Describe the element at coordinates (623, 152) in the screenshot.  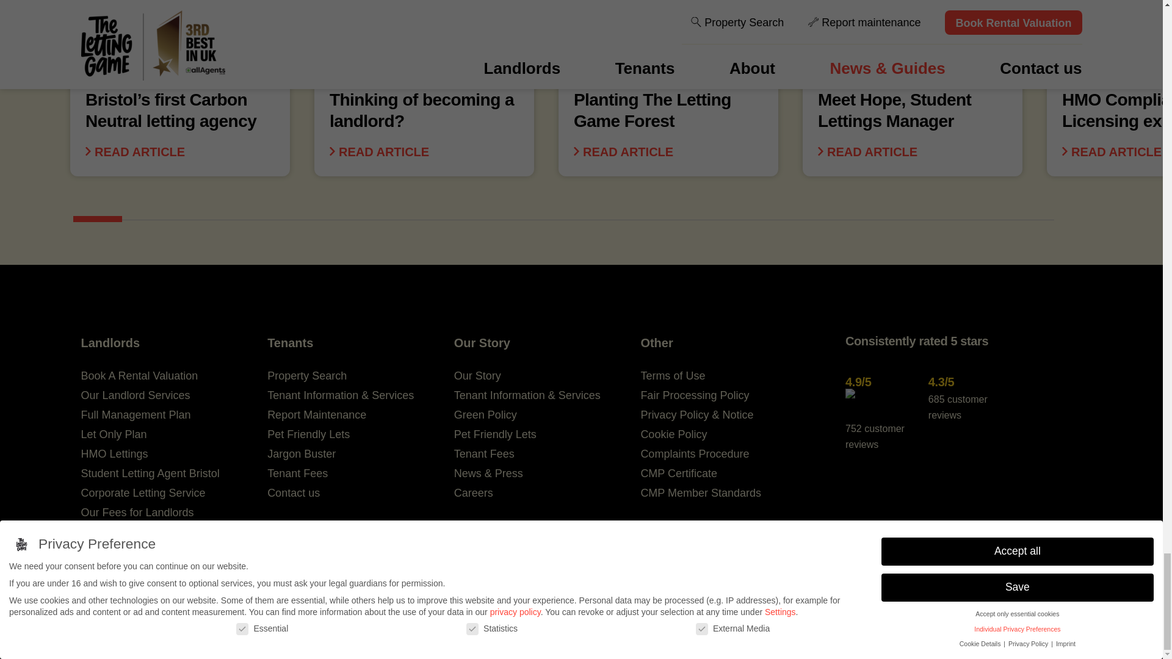
I see `Read article` at that location.